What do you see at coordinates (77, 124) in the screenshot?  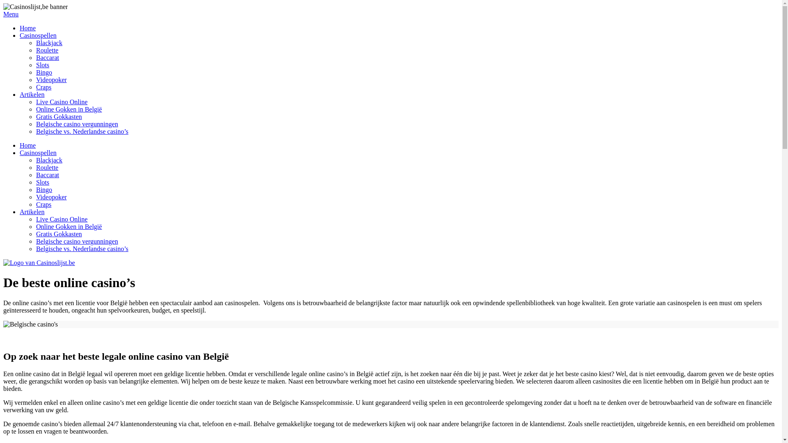 I see `Belgische casino vergunningen` at bounding box center [77, 124].